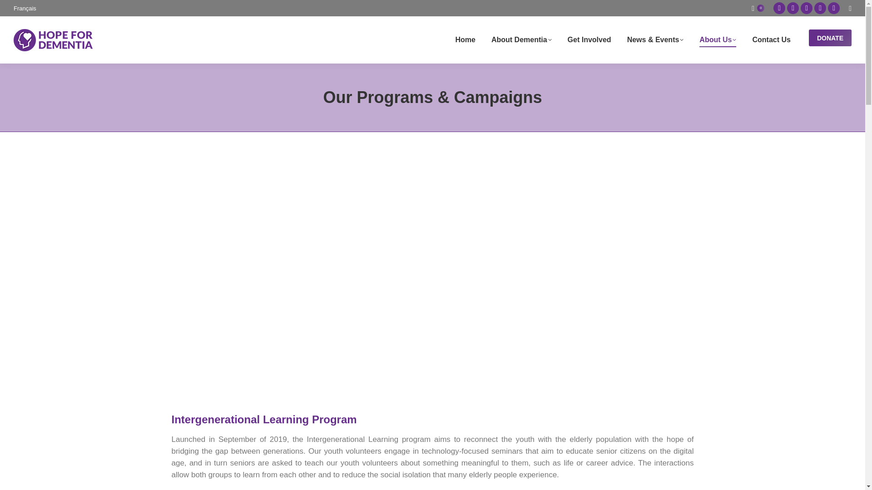 The width and height of the screenshot is (872, 490). Describe the element at coordinates (15, 9) in the screenshot. I see `Go!` at that location.